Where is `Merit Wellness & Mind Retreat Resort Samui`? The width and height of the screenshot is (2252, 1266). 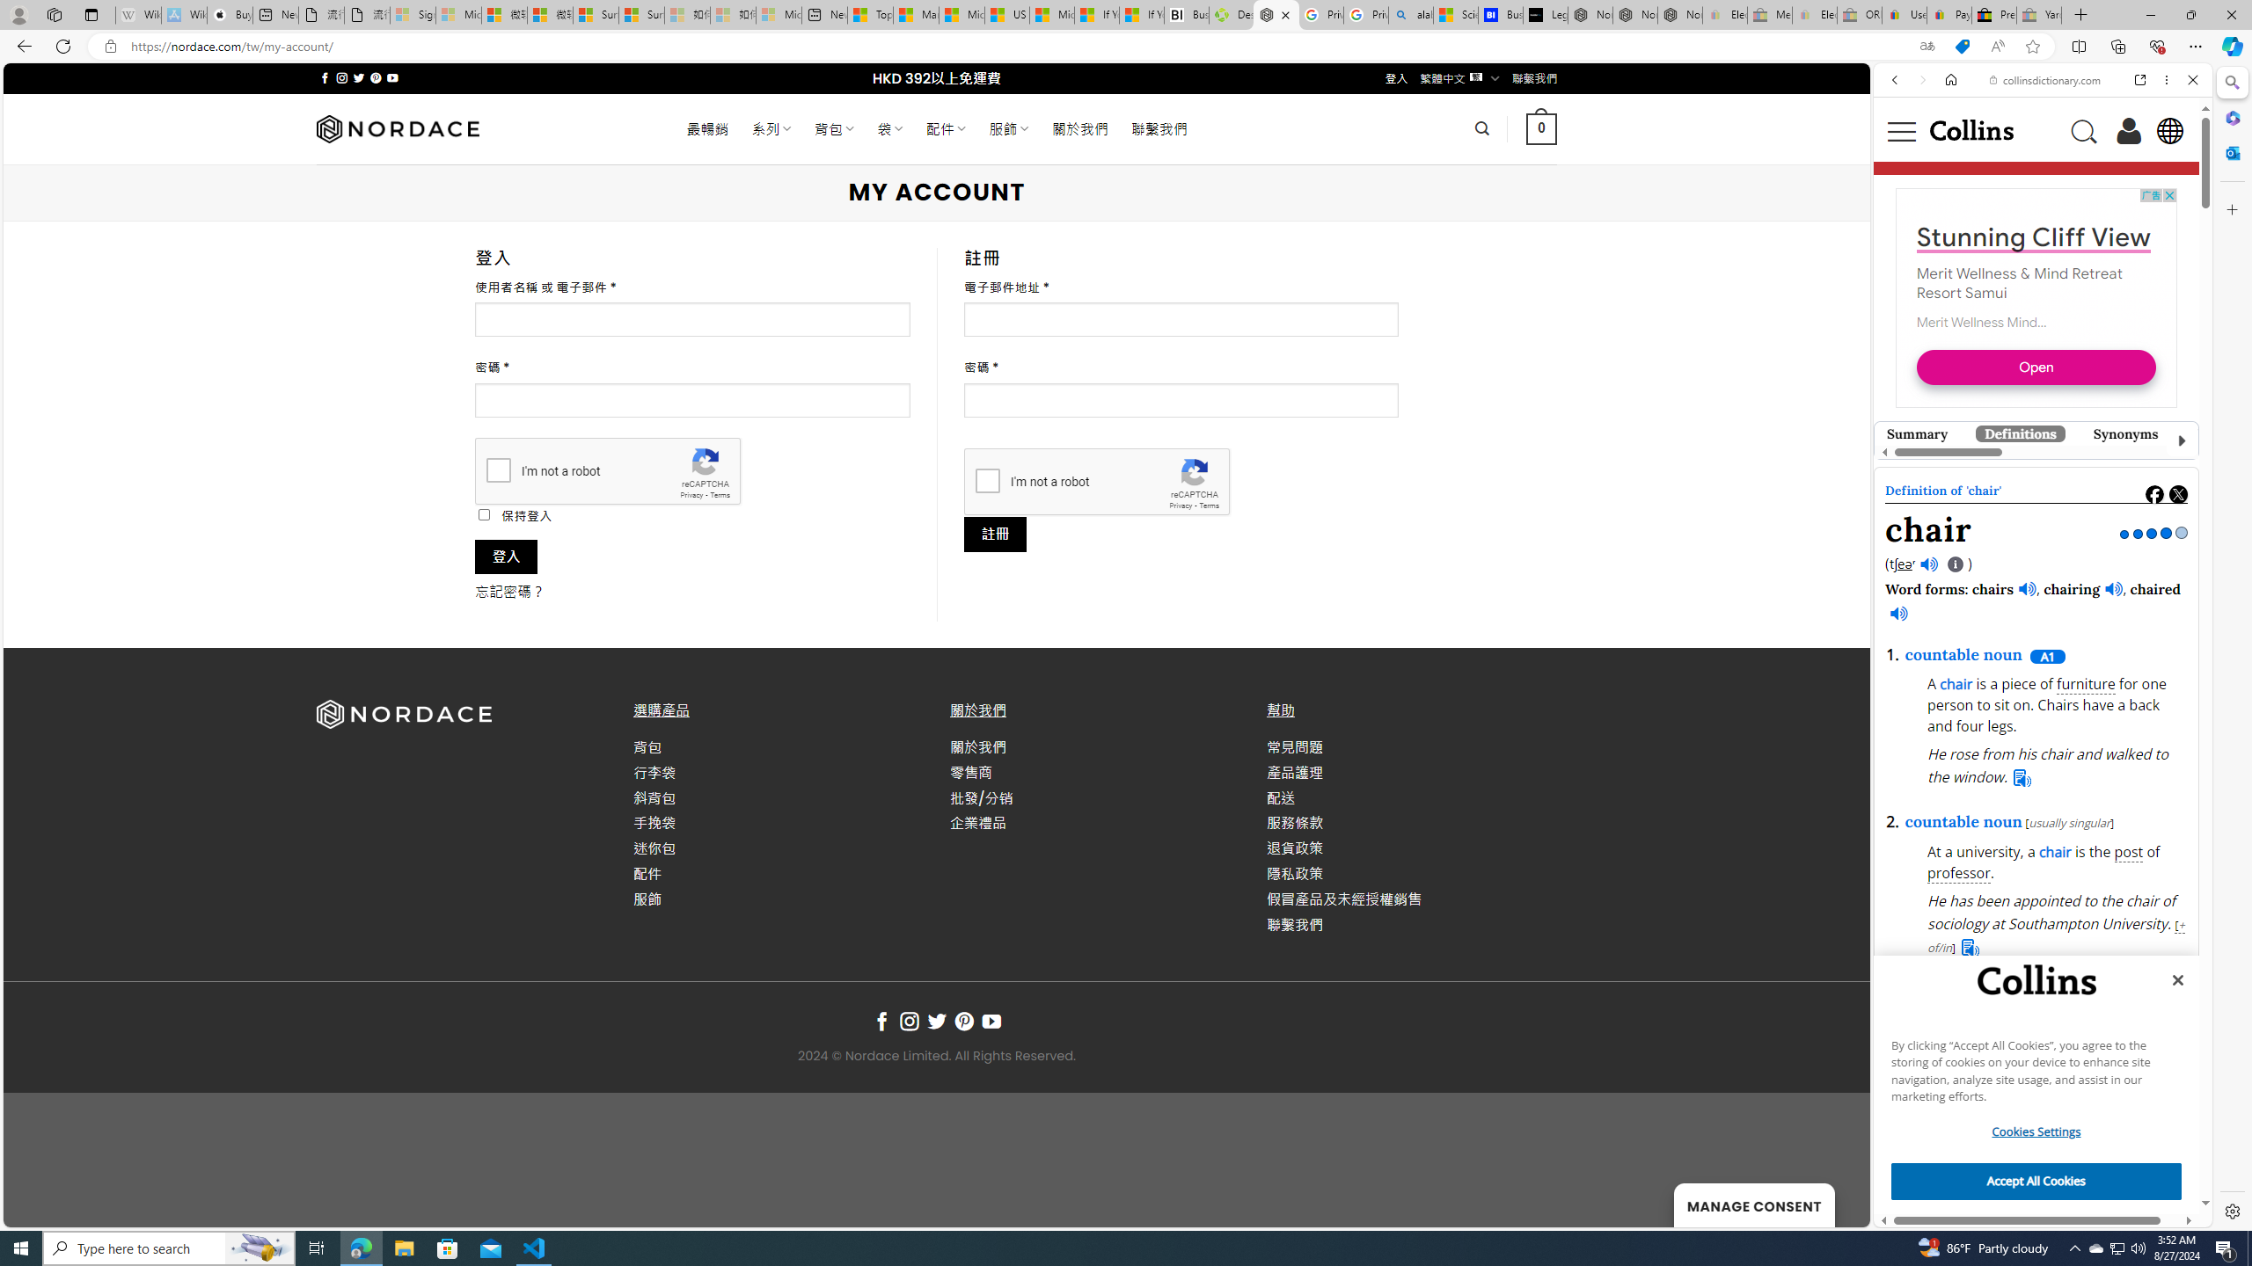
Merit Wellness & Mind Retreat Resort Samui is located at coordinates (2020, 283).